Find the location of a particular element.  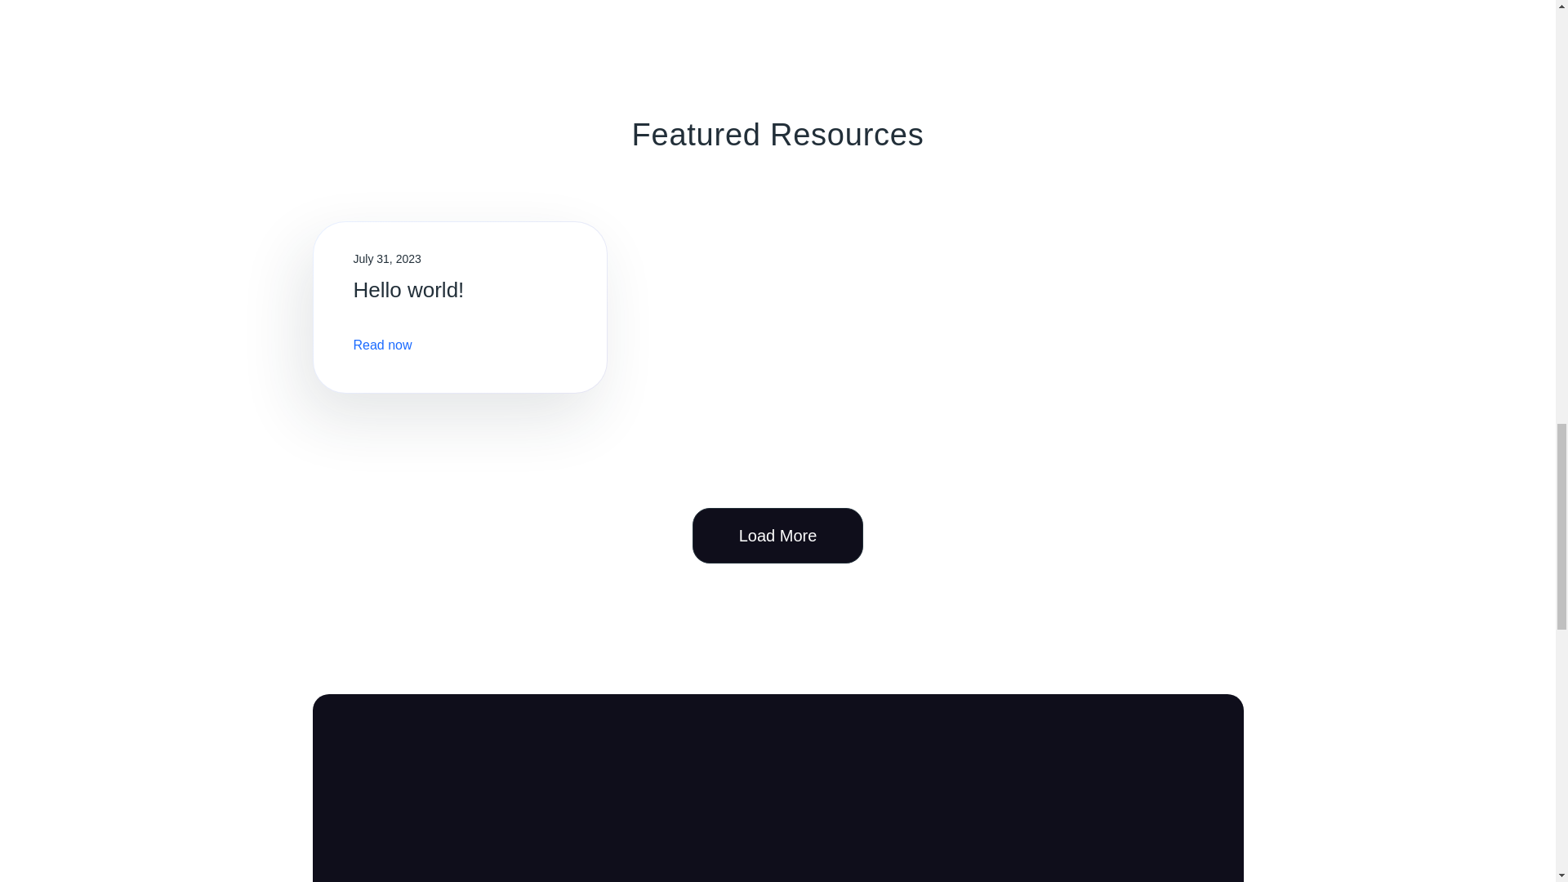

Hello world! is located at coordinates (408, 290).